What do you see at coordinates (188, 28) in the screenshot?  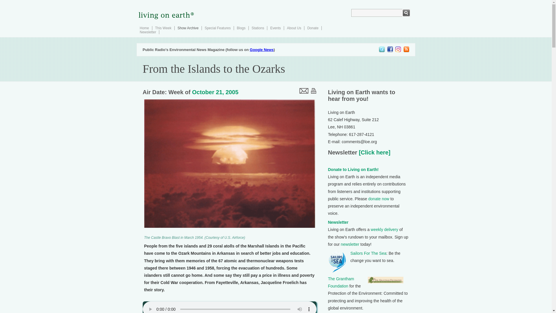 I see `Show Archive` at bounding box center [188, 28].